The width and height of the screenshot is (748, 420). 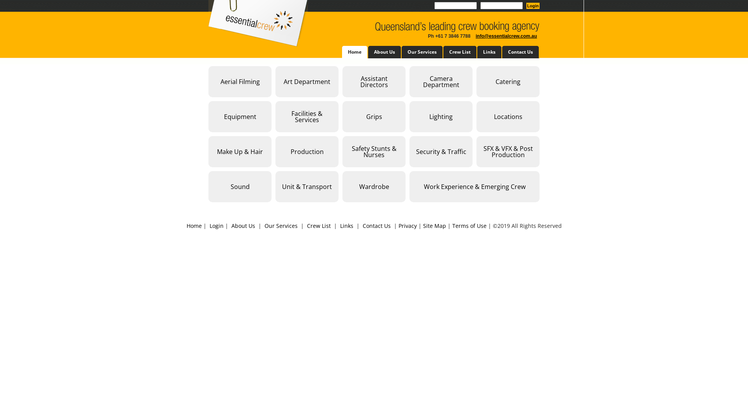 I want to click on Wardrobe, so click(x=374, y=187).